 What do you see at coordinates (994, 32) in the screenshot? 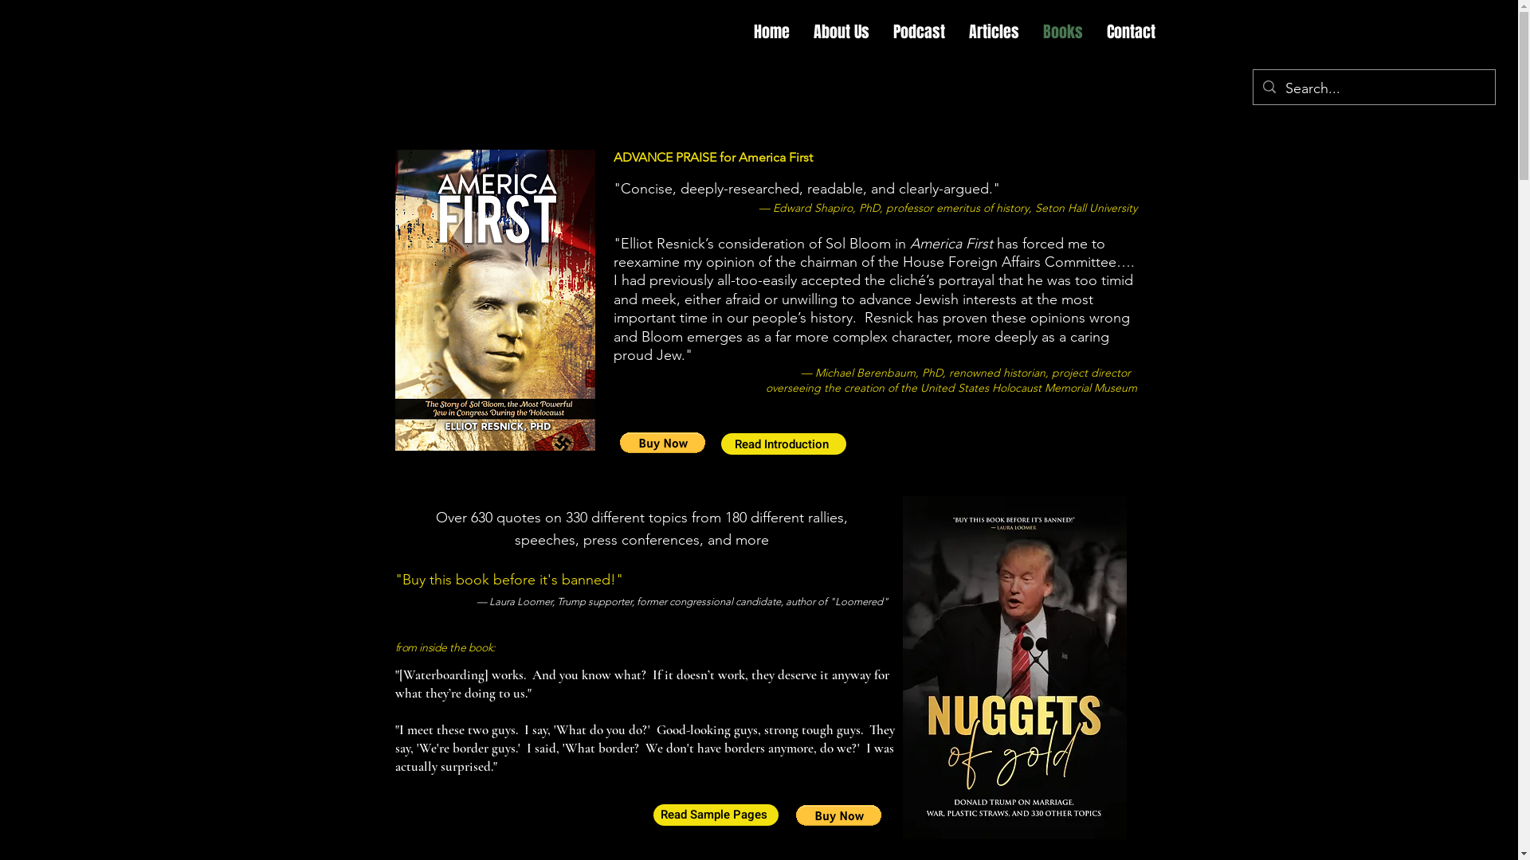
I see `Articles` at bounding box center [994, 32].